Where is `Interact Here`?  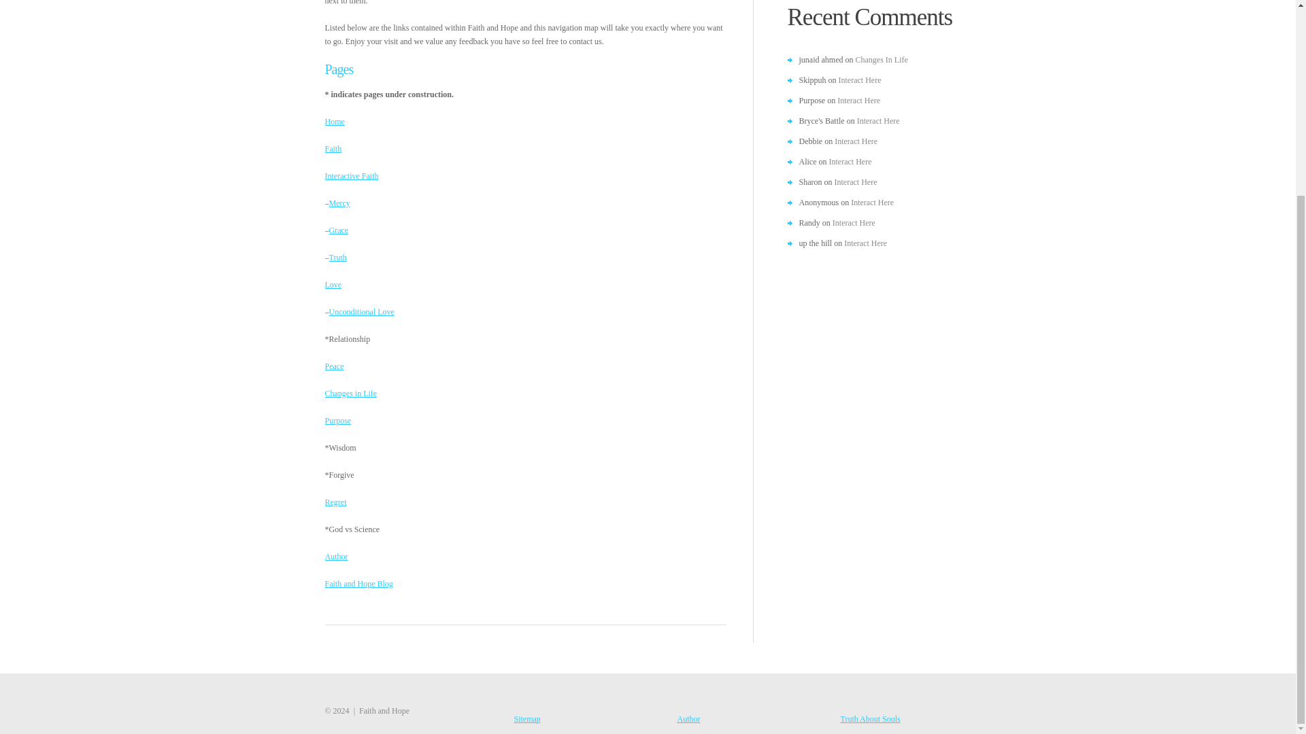
Interact Here is located at coordinates (856, 141).